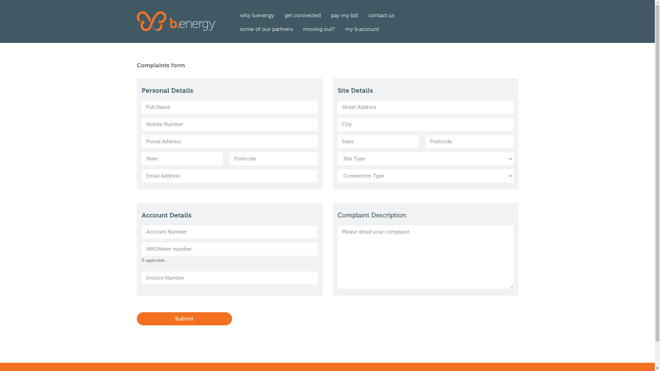  What do you see at coordinates (344, 15) in the screenshot?
I see `pay my bill` at bounding box center [344, 15].